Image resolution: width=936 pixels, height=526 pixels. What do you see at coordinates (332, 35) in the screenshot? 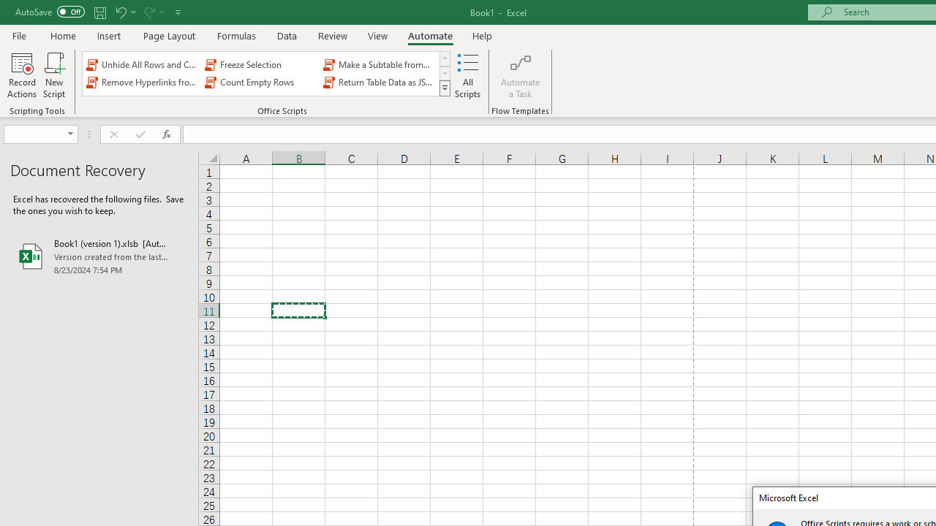
I see `Review` at bounding box center [332, 35].